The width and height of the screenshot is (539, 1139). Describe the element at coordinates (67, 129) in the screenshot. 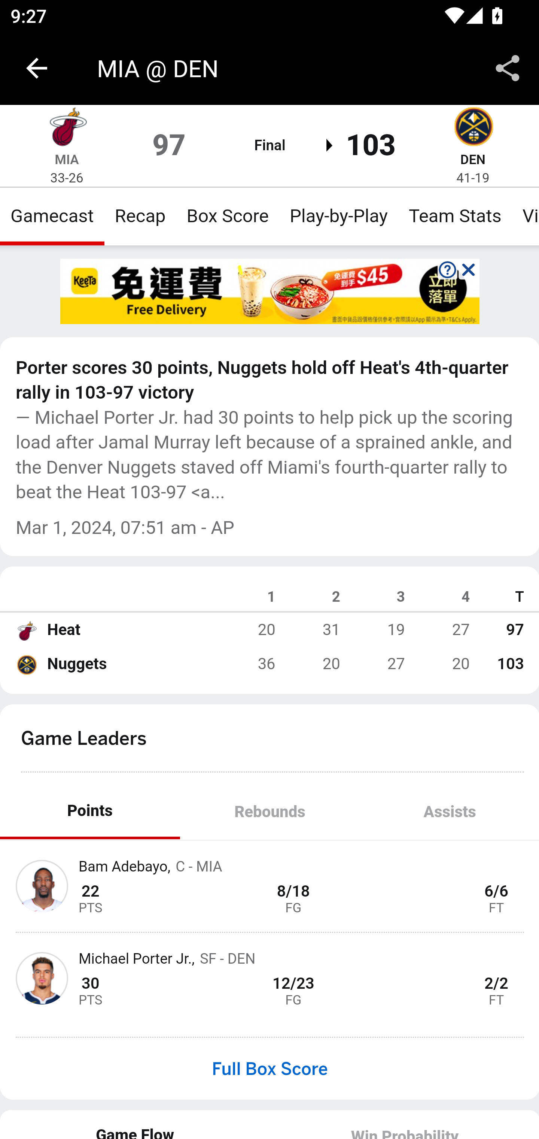

I see `Miami Heat` at that location.